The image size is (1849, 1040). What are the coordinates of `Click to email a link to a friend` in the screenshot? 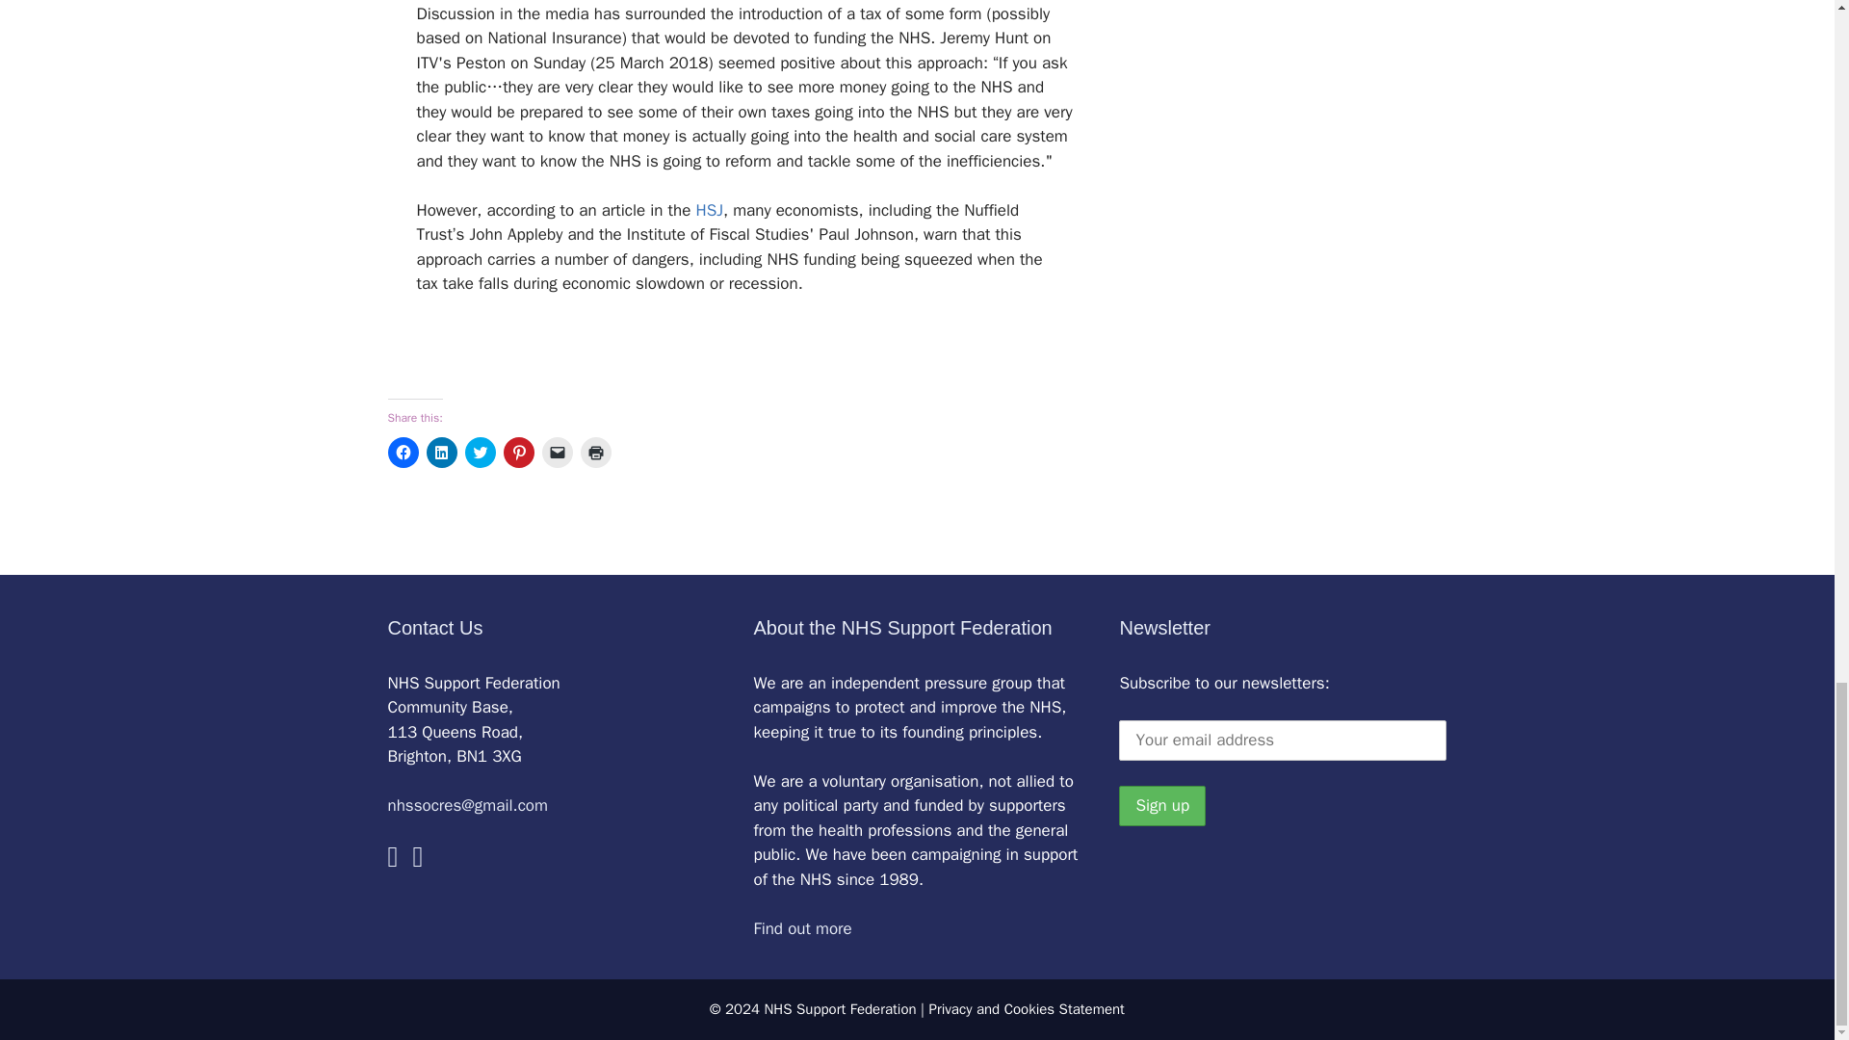 It's located at (557, 453).